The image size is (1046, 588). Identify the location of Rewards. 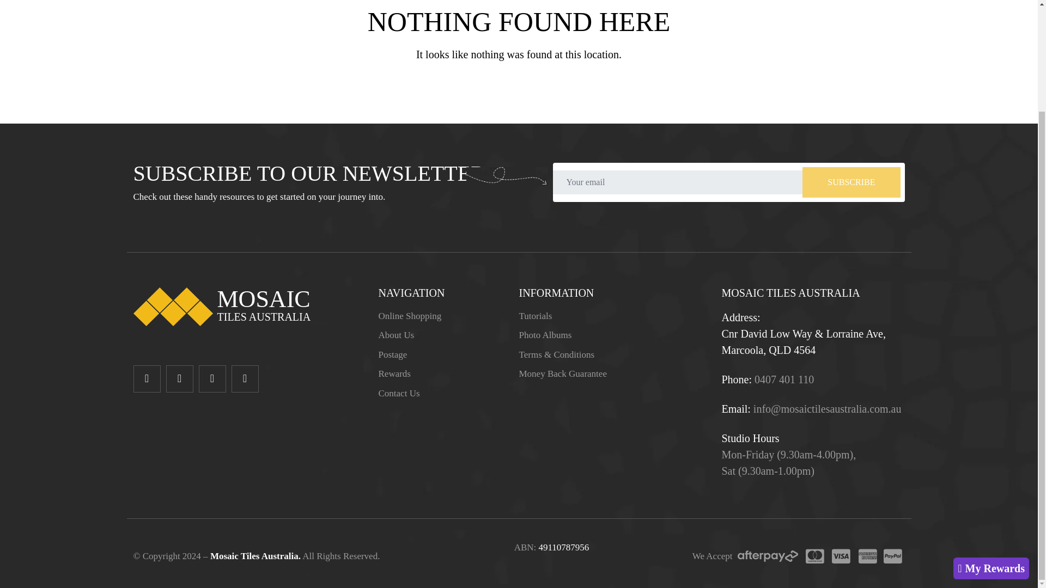
(393, 373).